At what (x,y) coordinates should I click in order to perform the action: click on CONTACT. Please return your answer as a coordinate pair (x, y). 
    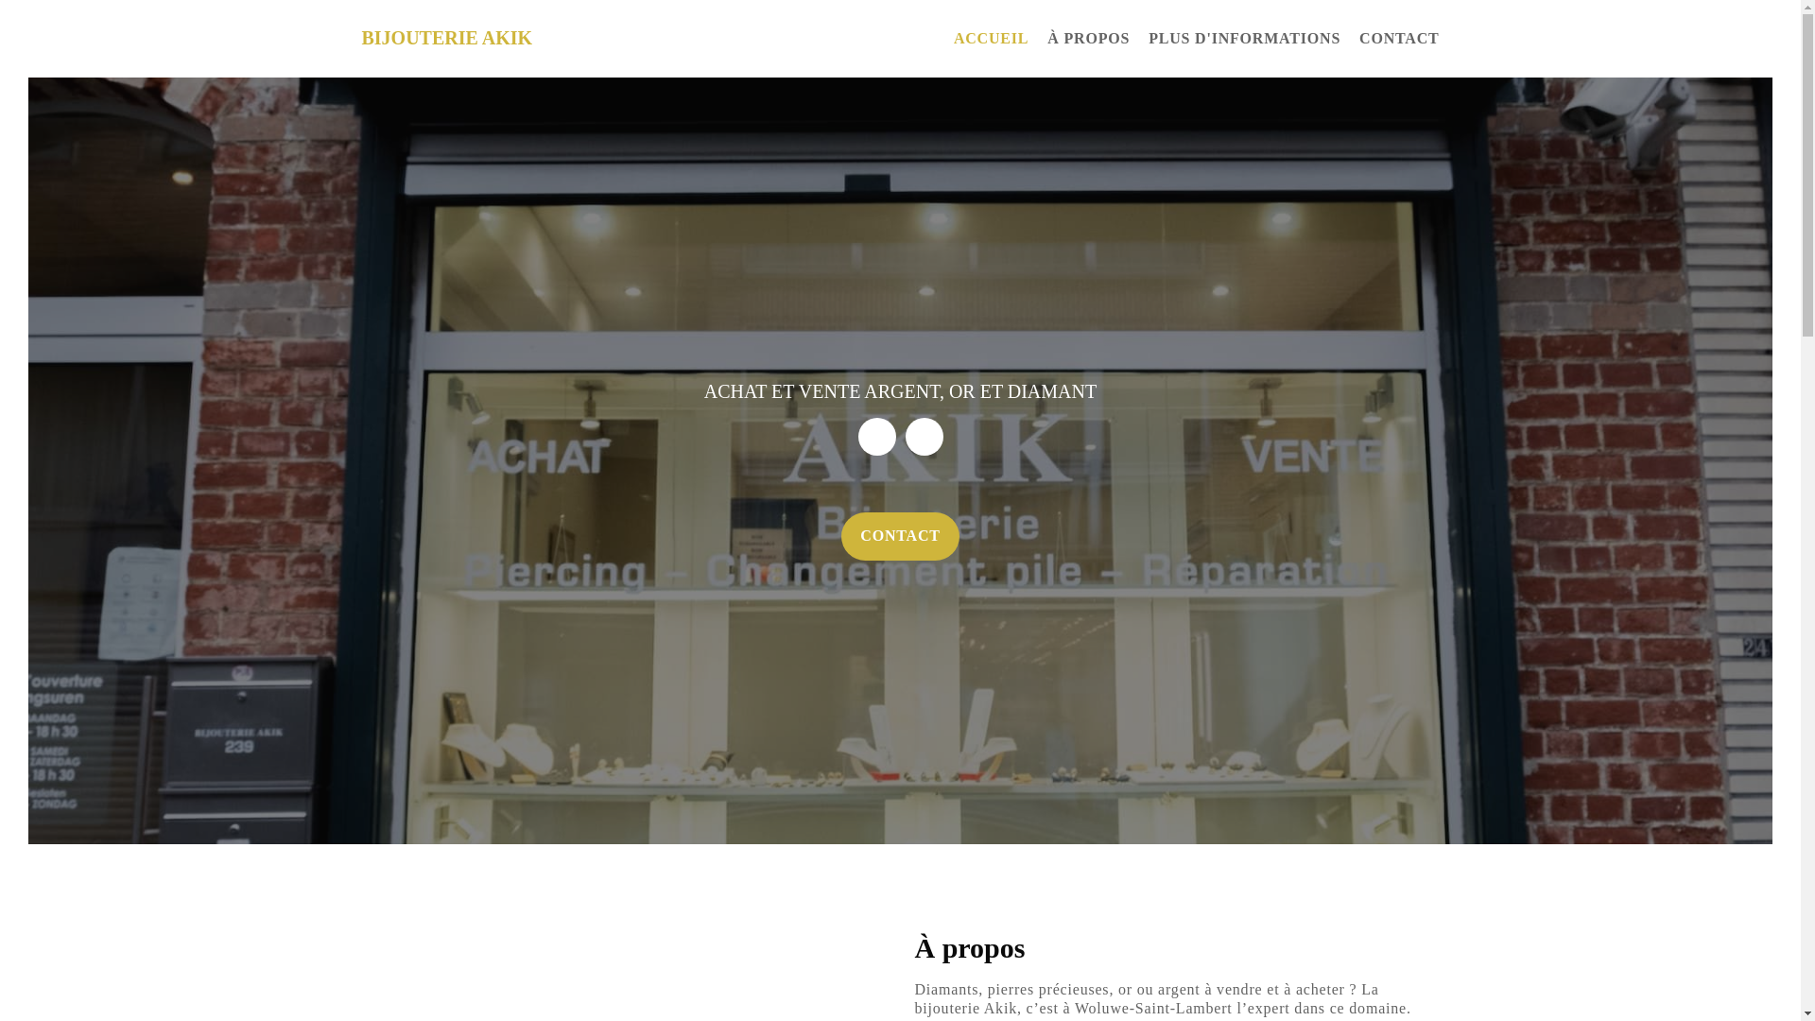
    Looking at the image, I should click on (900, 537).